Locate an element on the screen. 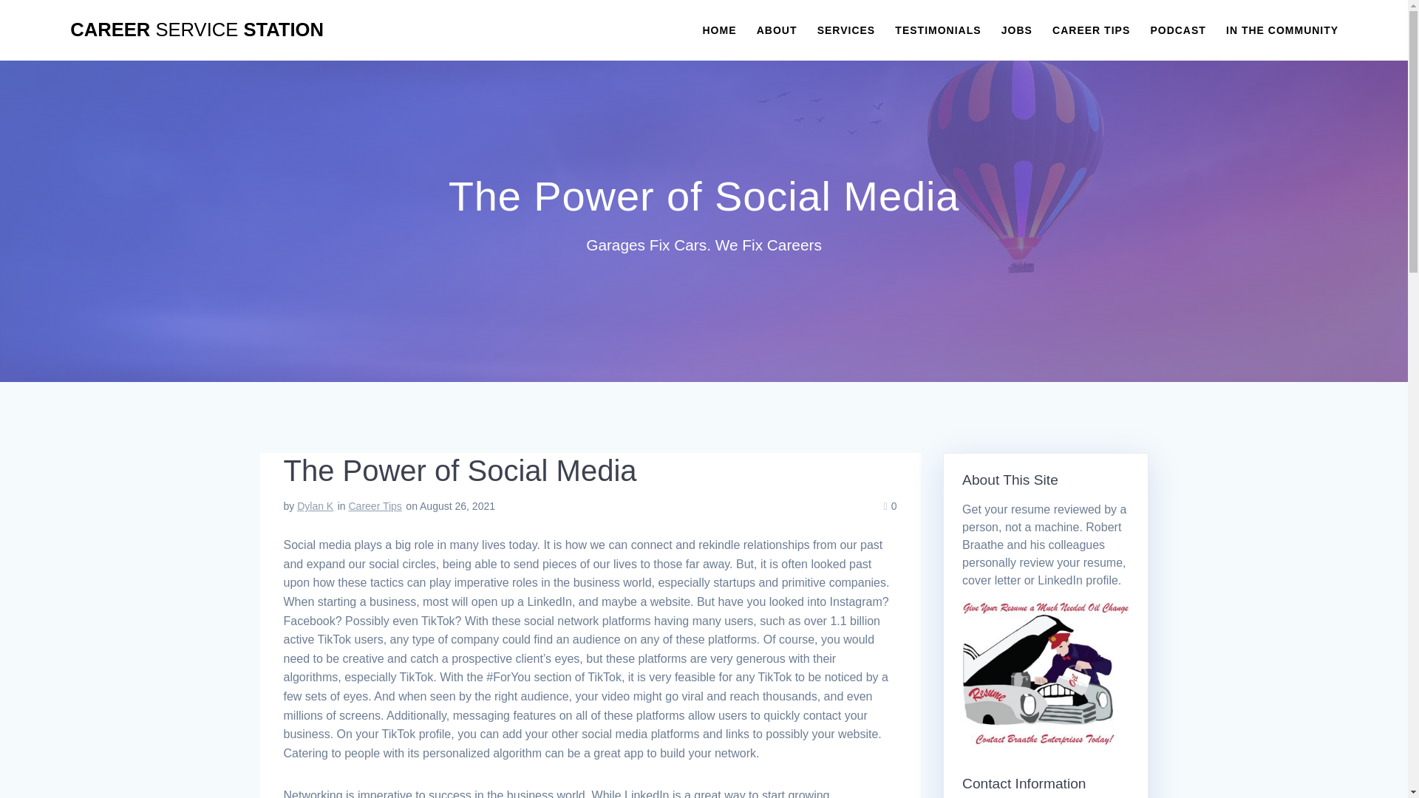 This screenshot has width=1419, height=798. Posts by Dylan K is located at coordinates (315, 506).